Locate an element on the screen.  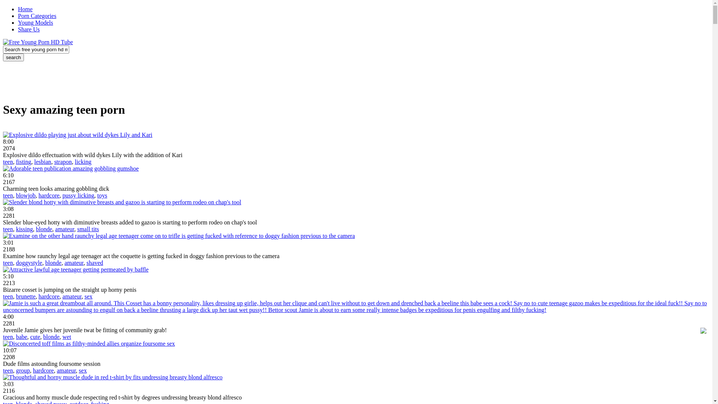
hardcore is located at coordinates (49, 296).